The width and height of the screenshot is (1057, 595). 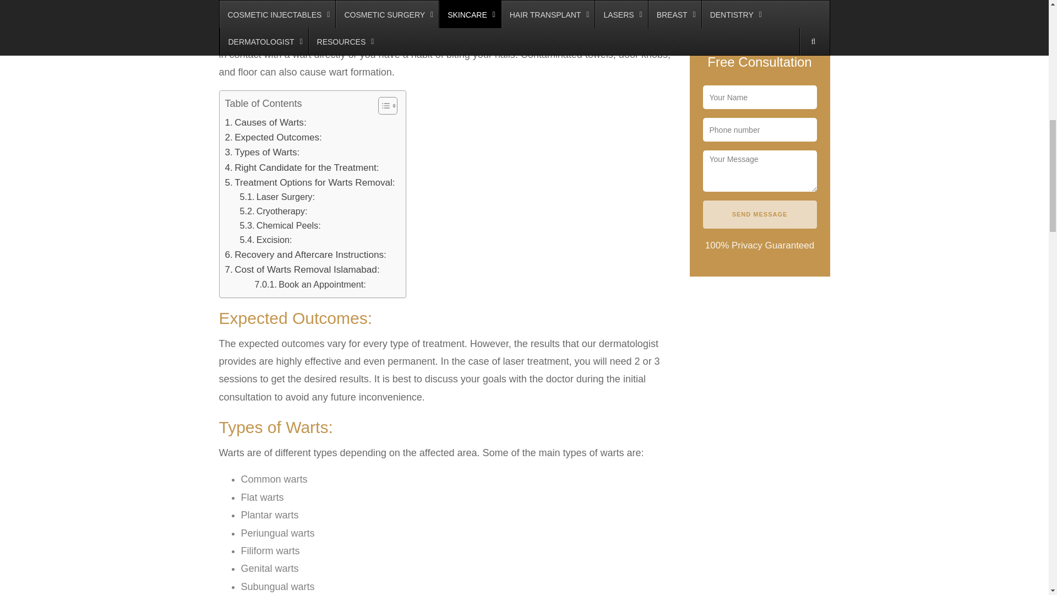 I want to click on Laser Surgery:, so click(x=277, y=197).